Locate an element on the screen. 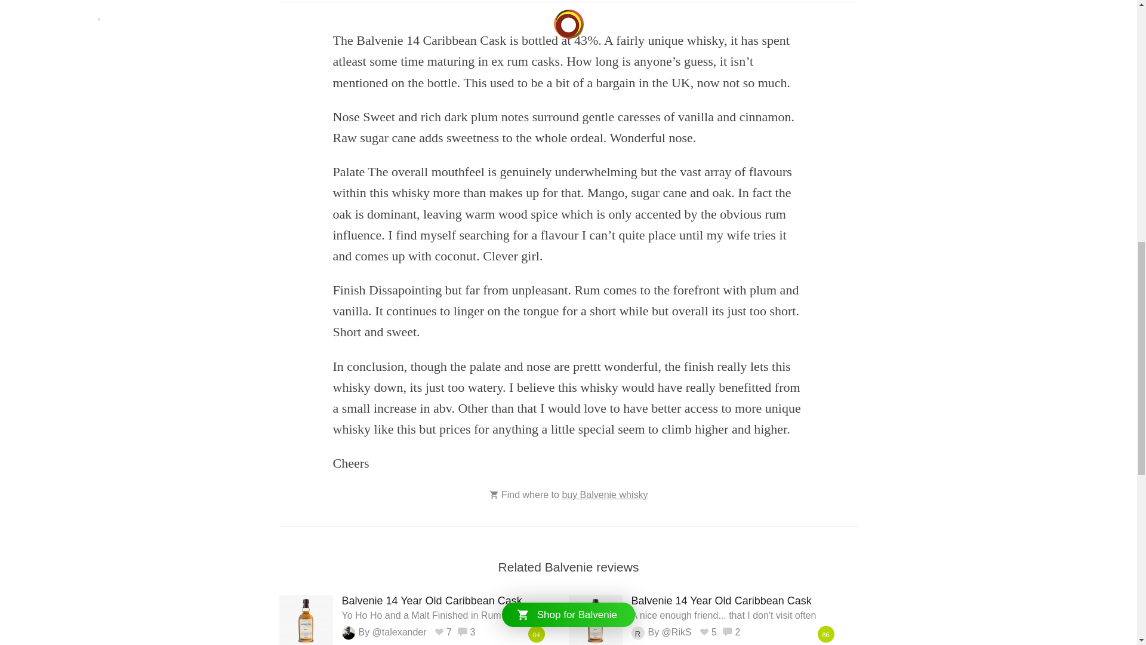 This screenshot has height=645, width=1146. buy Balvenie whisky is located at coordinates (604, 494).